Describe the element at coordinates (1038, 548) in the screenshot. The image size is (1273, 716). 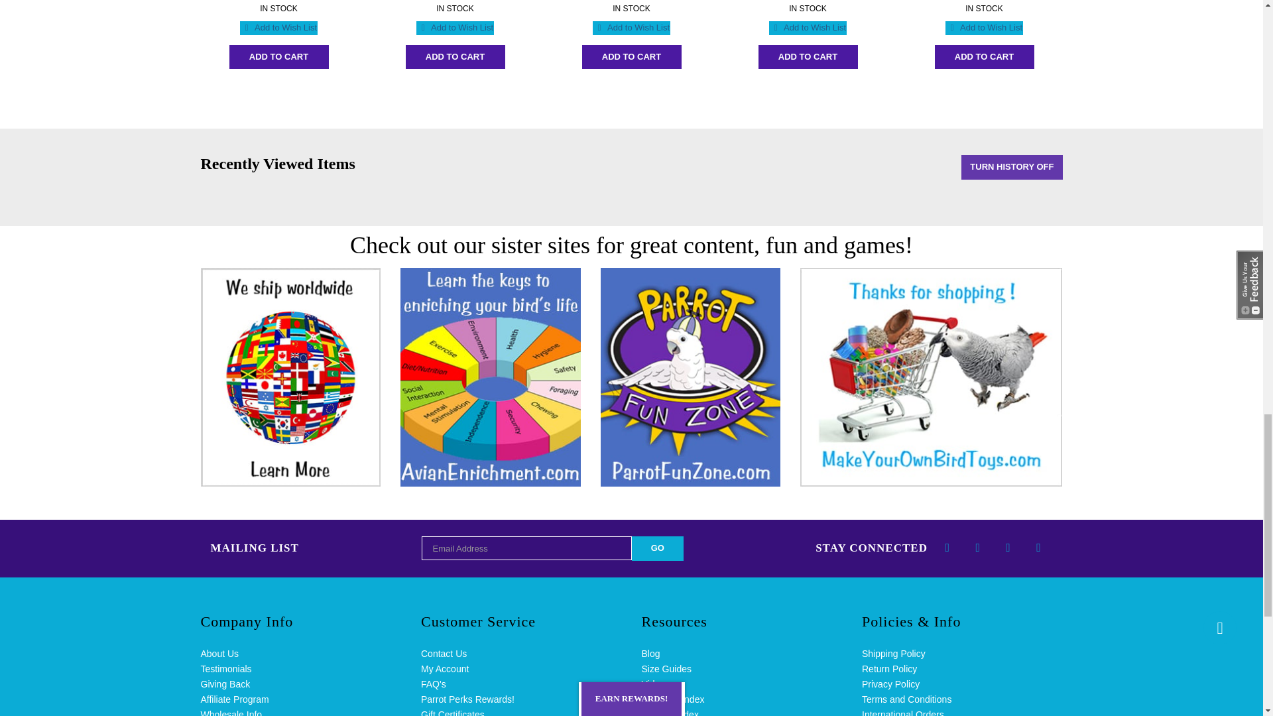
I see `Follow Us on Pinterest` at that location.